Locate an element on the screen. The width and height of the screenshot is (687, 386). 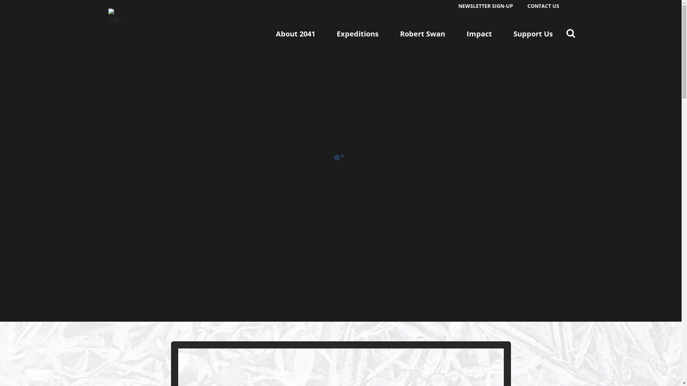
Robert Swan is located at coordinates (423, 33).